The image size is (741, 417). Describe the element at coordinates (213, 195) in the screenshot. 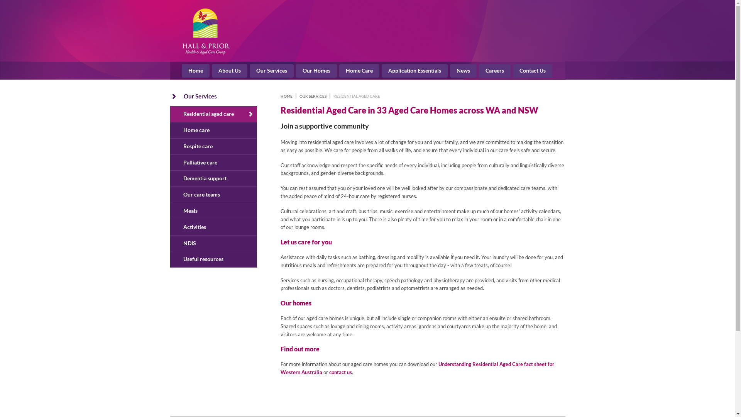

I see `Our care teams` at that location.